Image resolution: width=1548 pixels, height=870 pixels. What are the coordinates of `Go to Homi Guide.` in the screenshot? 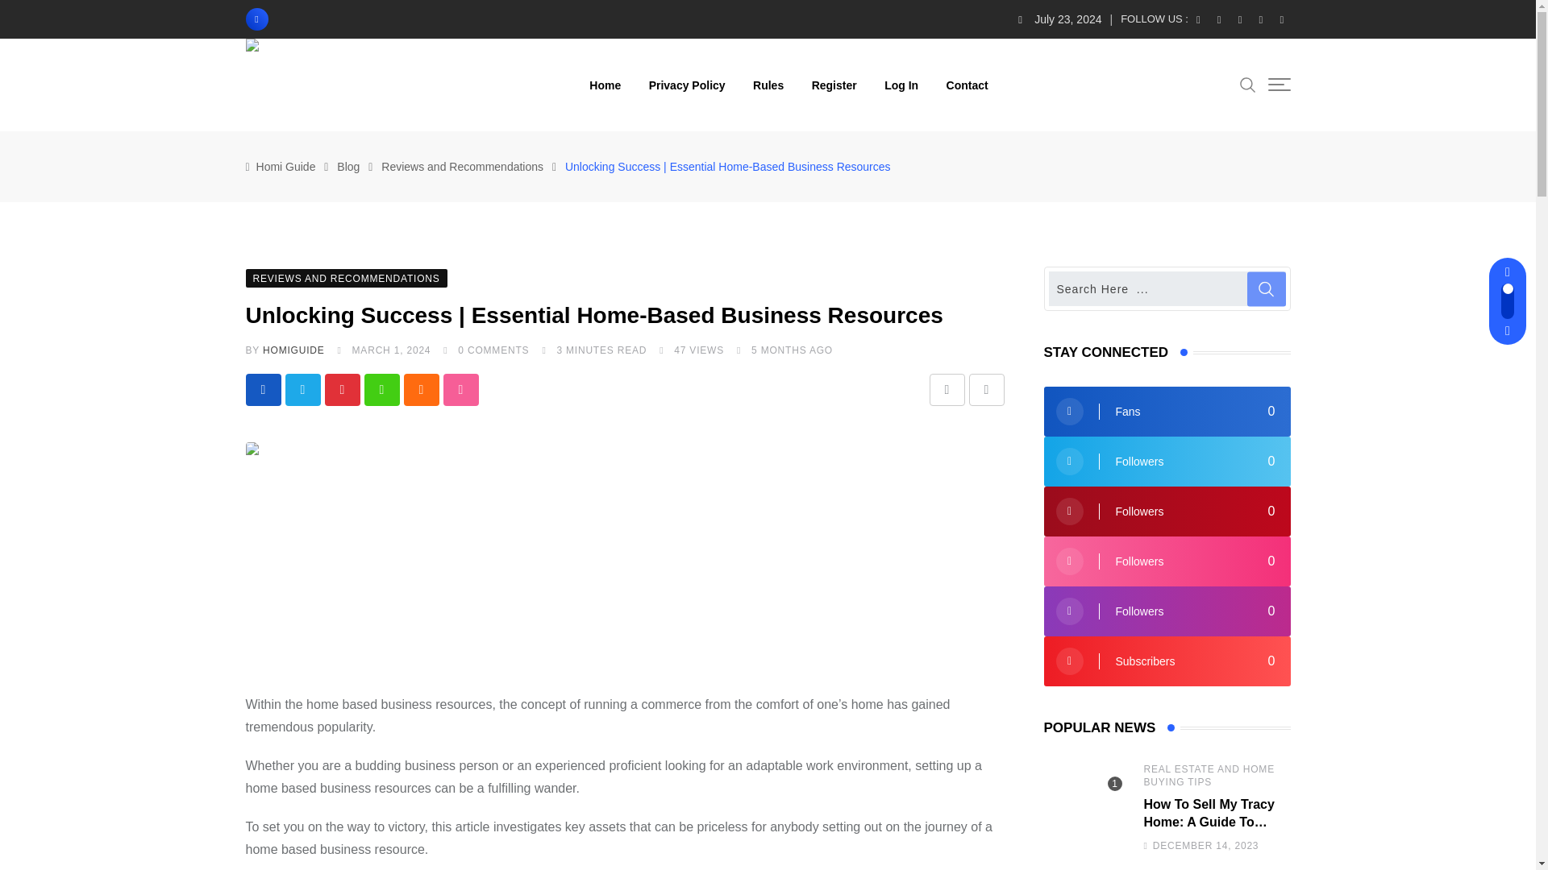 It's located at (285, 166).